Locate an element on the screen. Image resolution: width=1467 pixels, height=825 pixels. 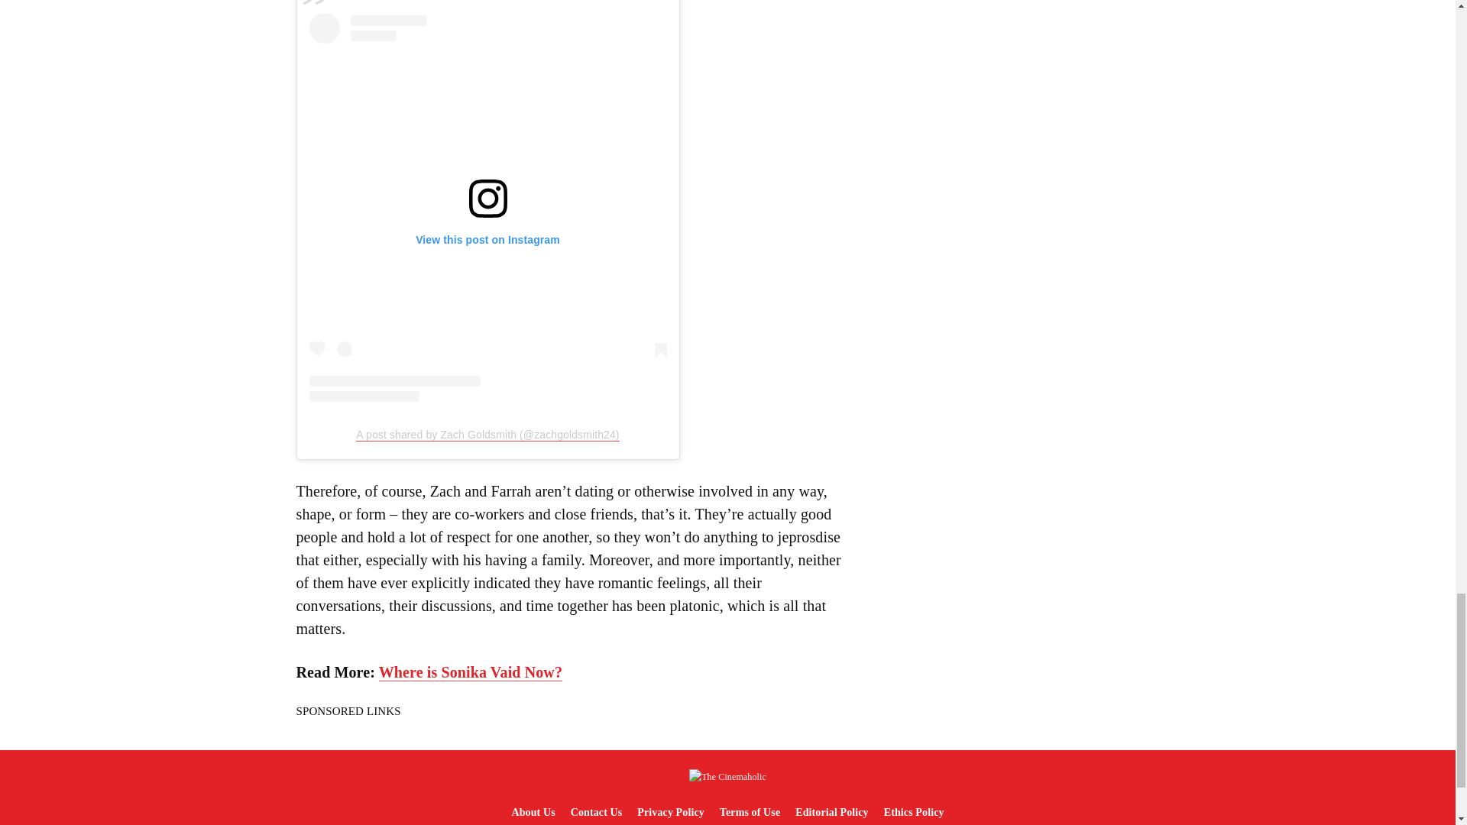
Privacy Policy is located at coordinates (670, 813).